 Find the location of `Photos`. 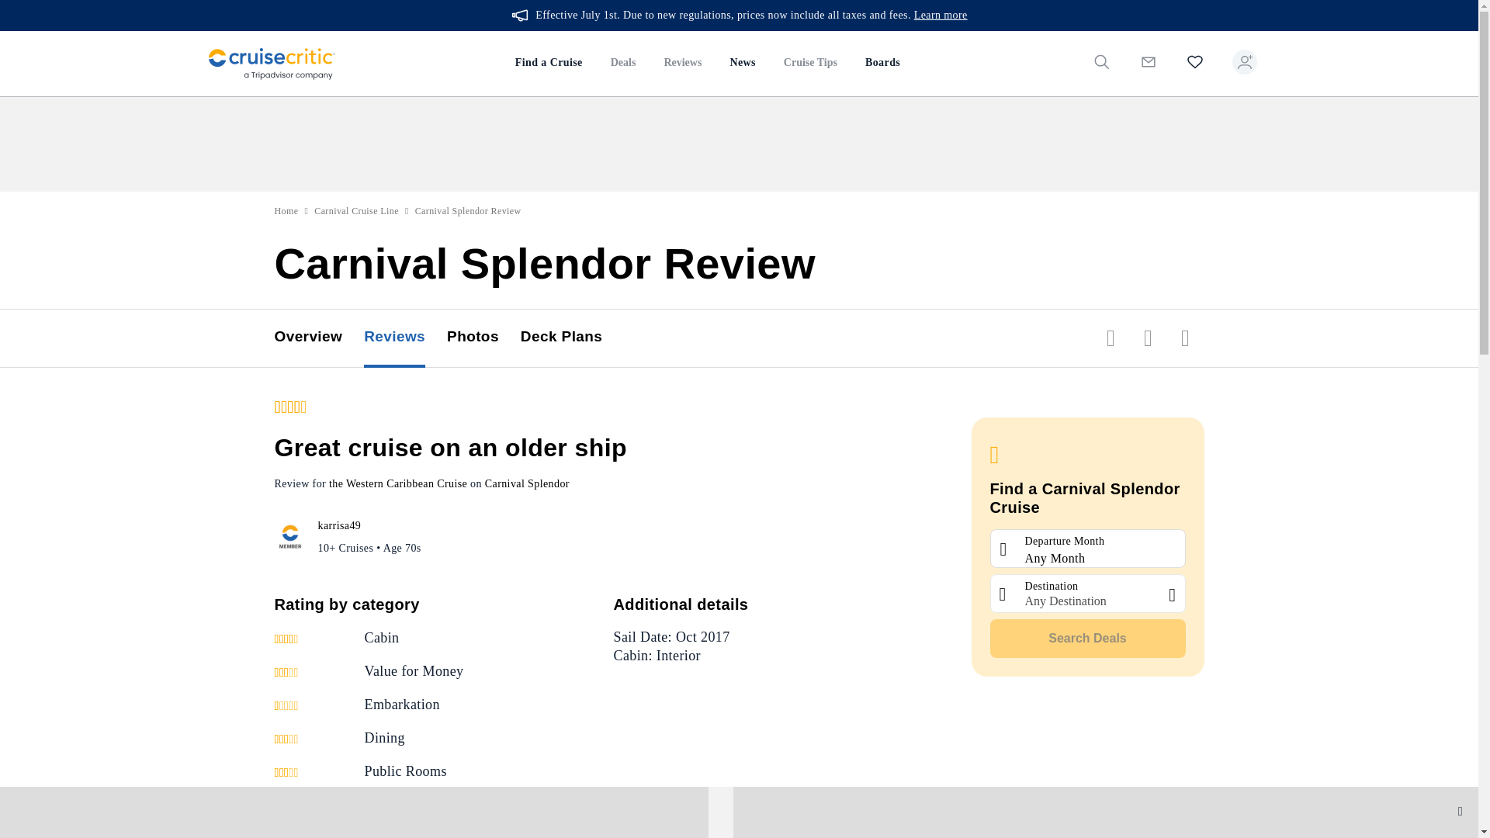

Photos is located at coordinates (483, 338).